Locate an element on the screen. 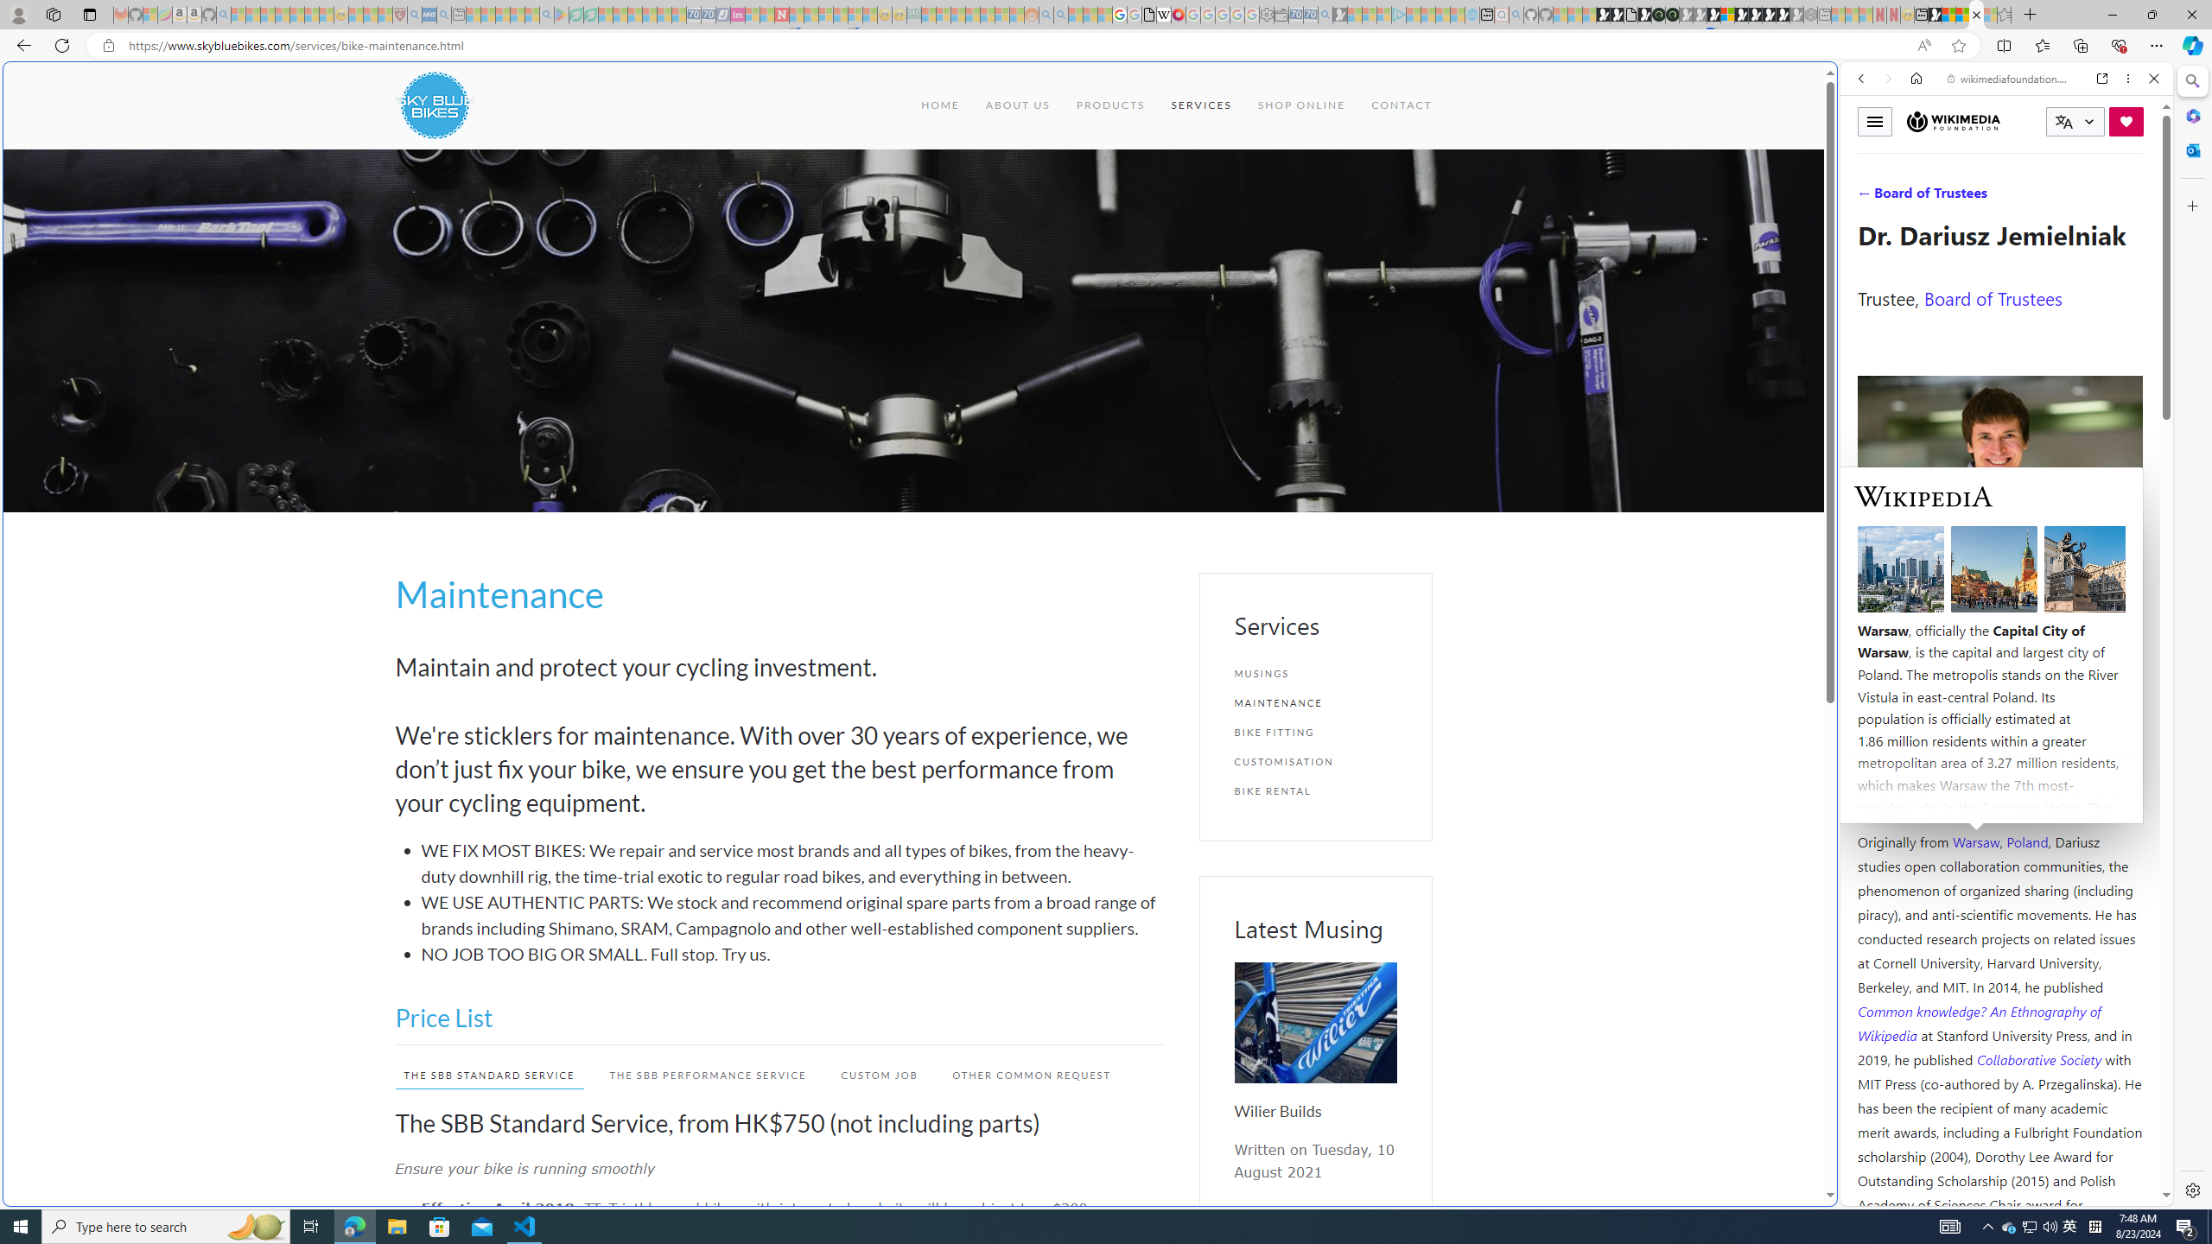 Image resolution: width=2212 pixels, height=1244 pixels. OTHER COMMON REQUEST is located at coordinates (1032, 1075).